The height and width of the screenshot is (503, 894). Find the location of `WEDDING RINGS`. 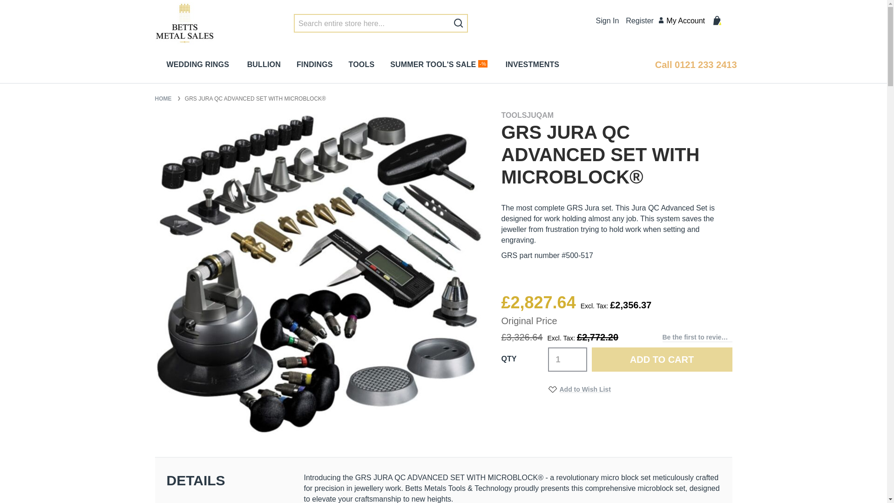

WEDDING RINGS is located at coordinates (199, 65).